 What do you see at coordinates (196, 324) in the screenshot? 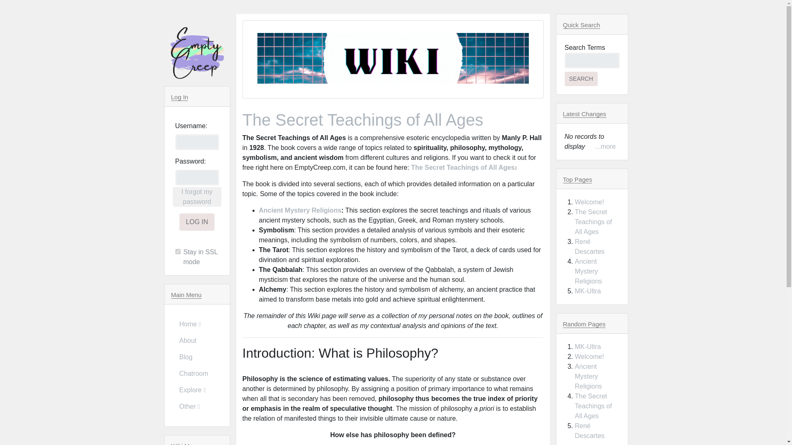
I see `Home ` at bounding box center [196, 324].